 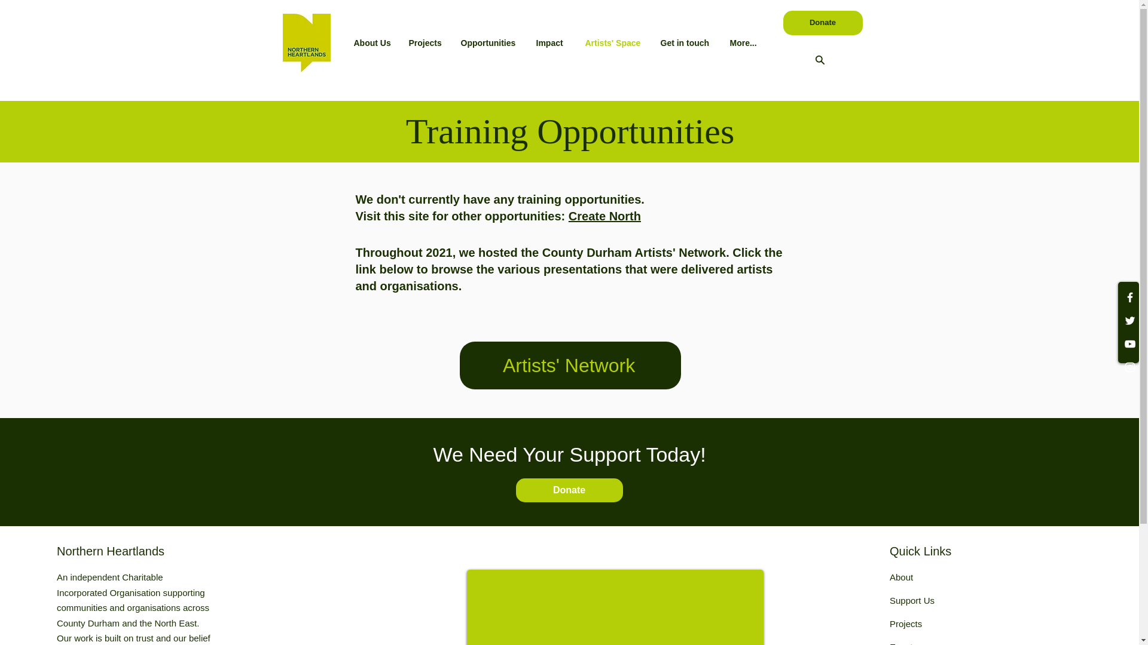 I want to click on Get in touch, so click(x=686, y=43).